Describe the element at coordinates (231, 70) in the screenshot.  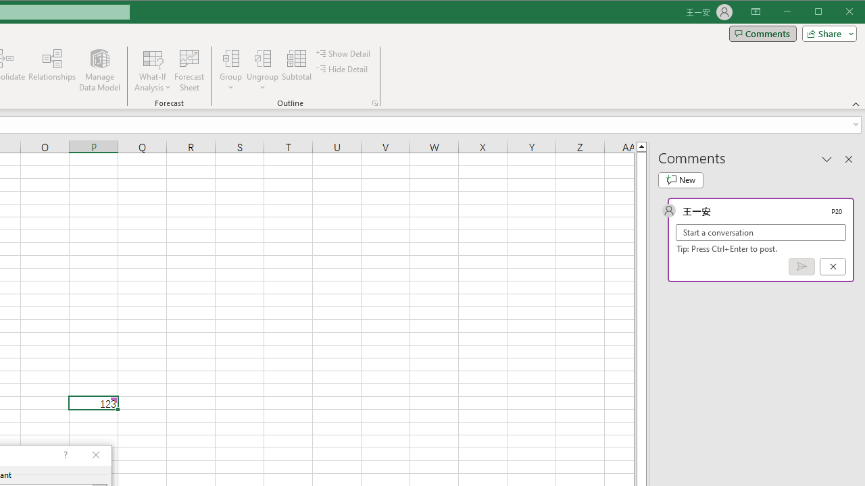
I see `Group...` at that location.